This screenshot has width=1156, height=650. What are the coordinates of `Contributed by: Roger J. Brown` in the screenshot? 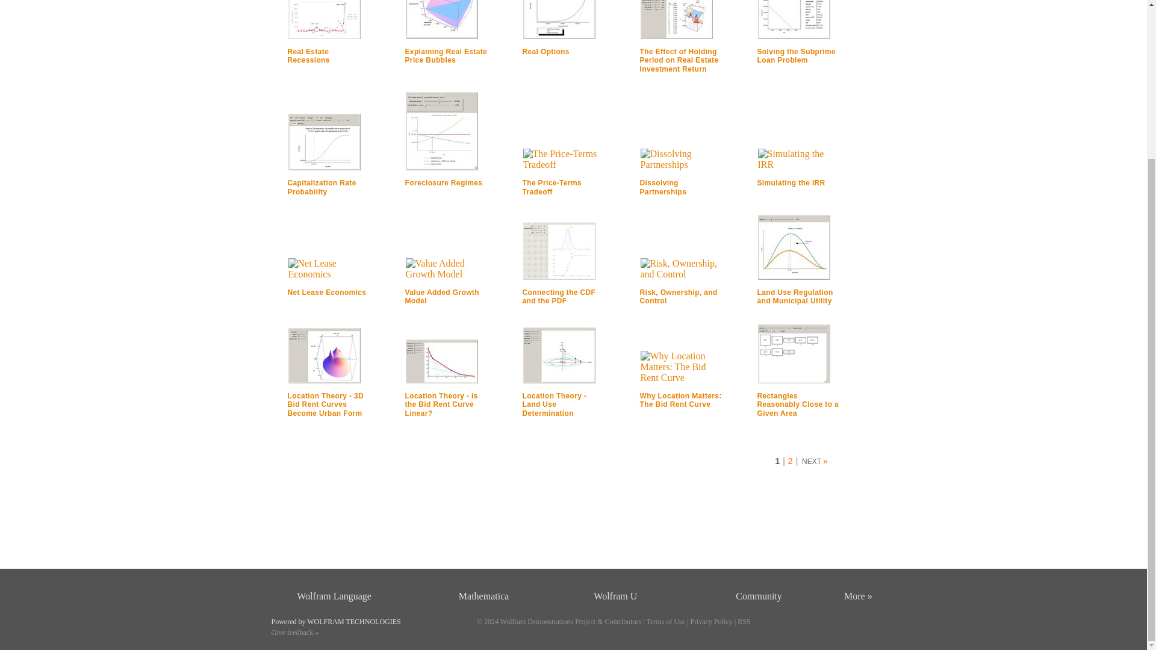 It's located at (322, 187).